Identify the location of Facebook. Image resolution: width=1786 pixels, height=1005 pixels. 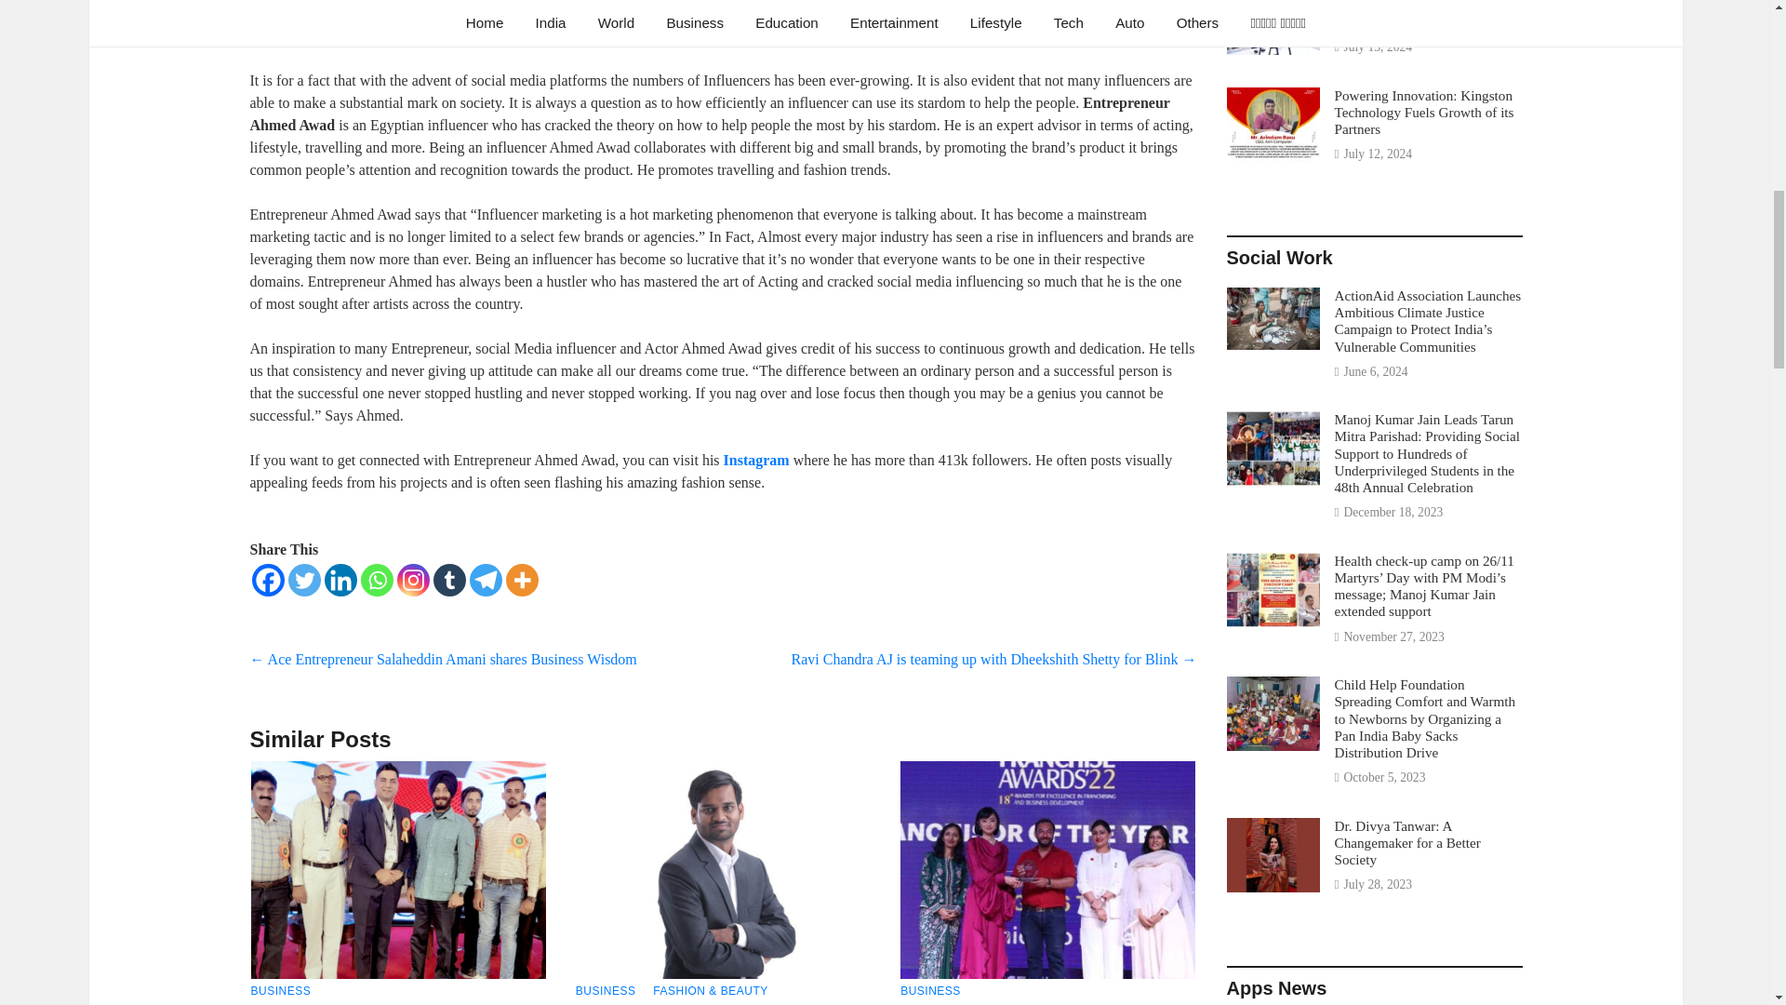
(268, 580).